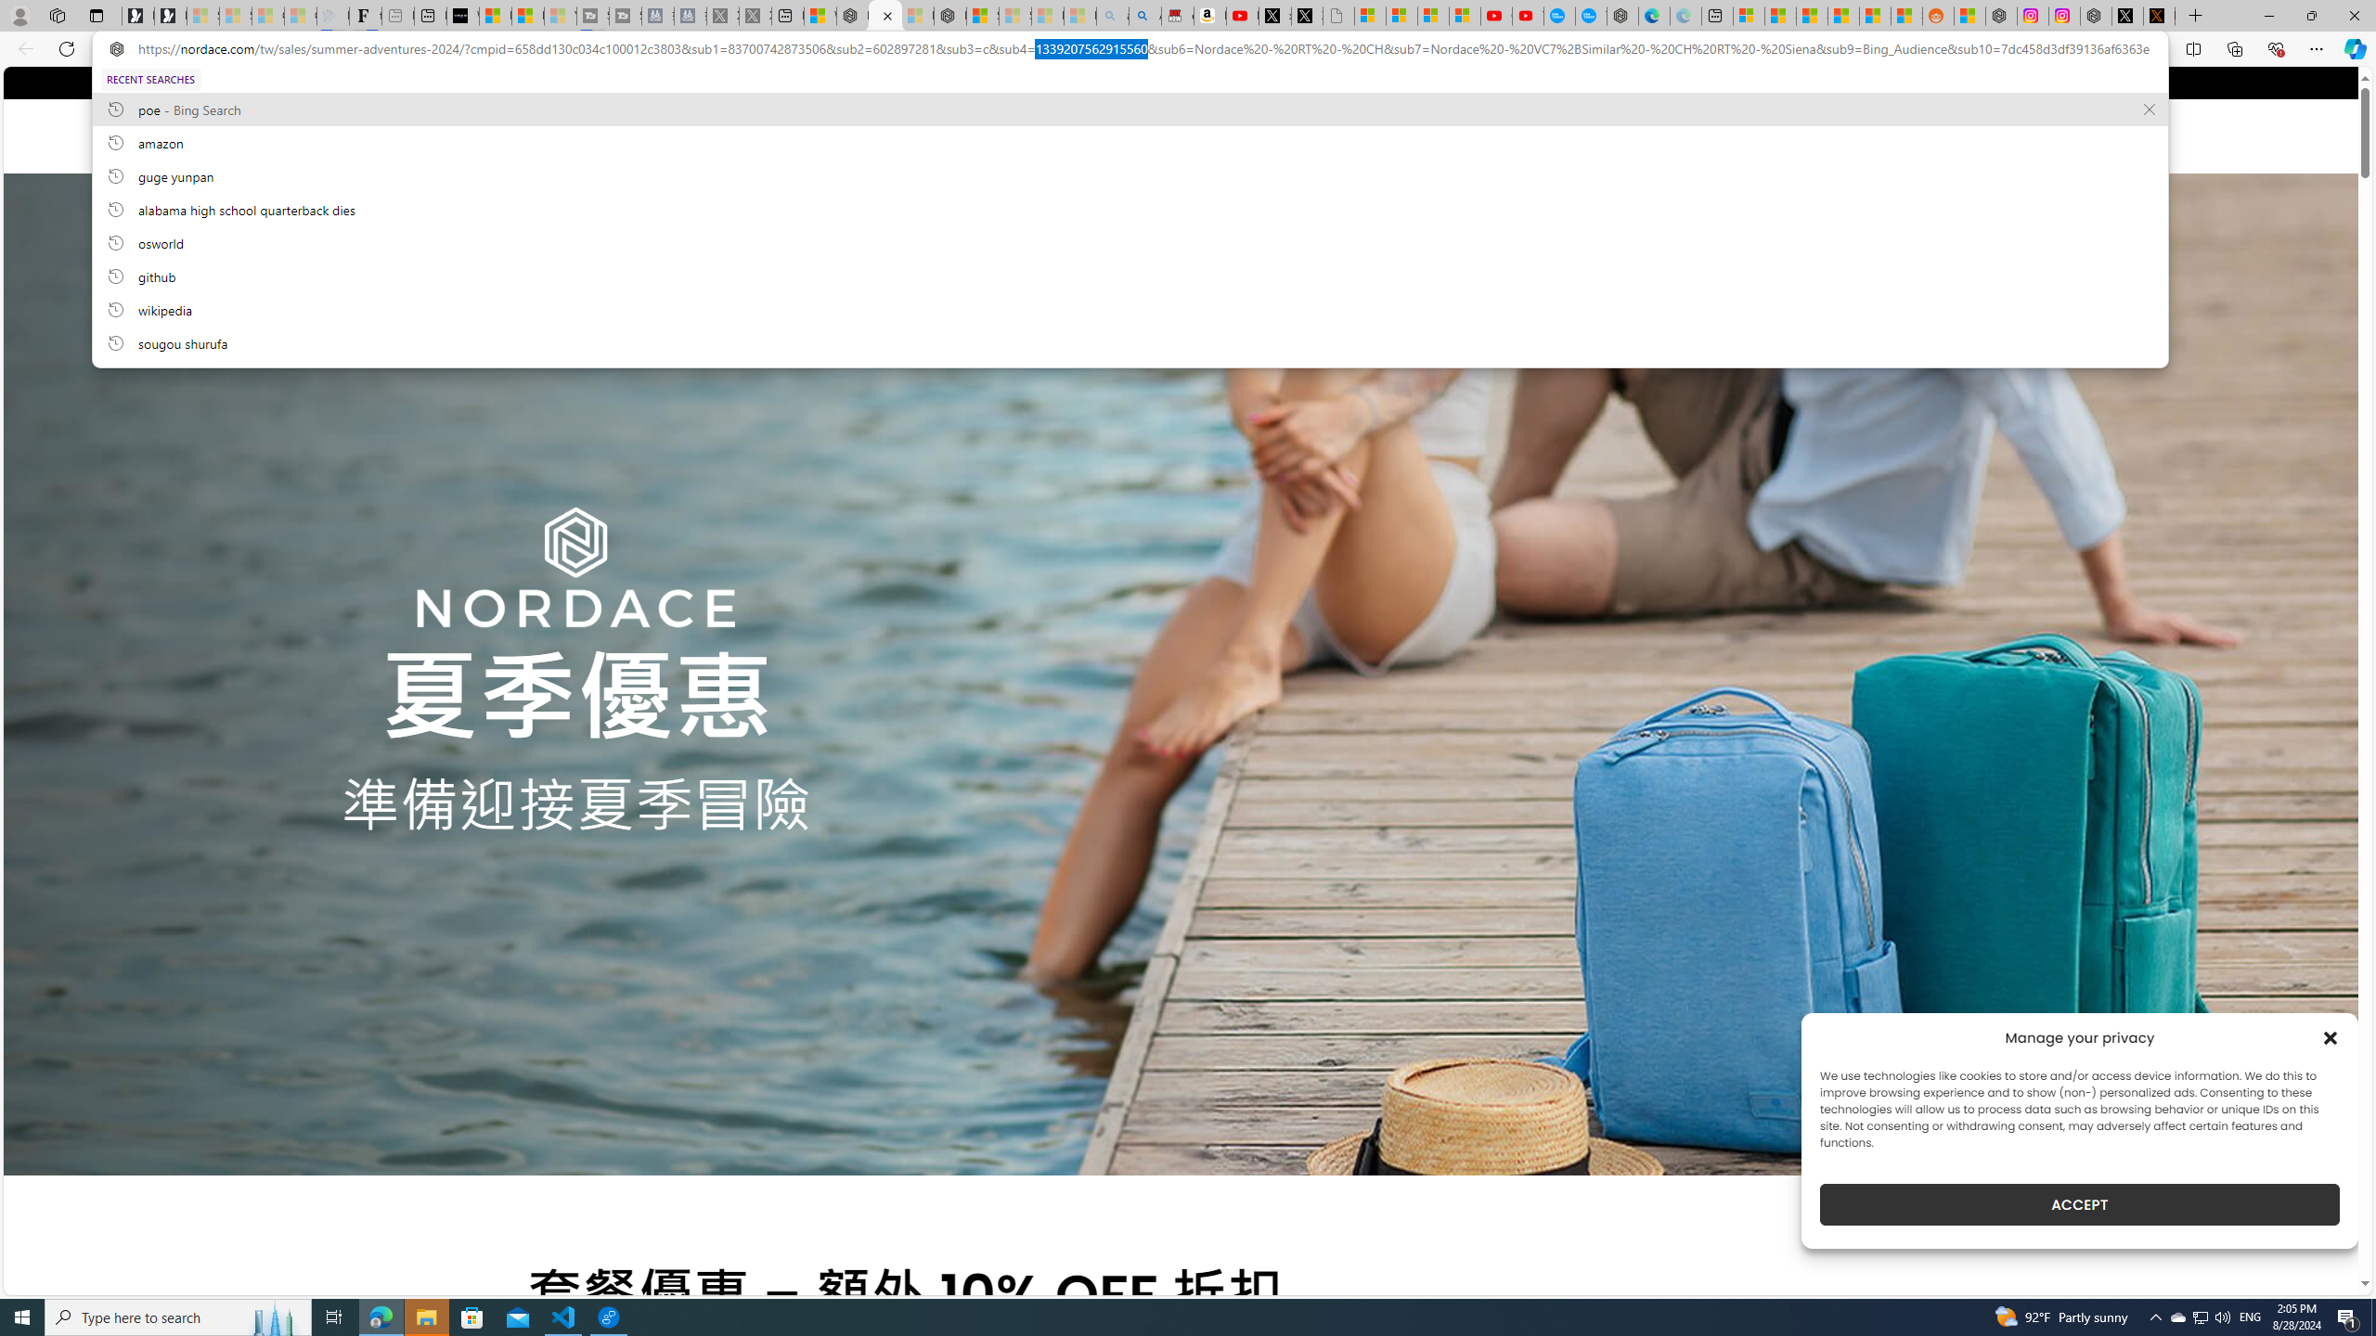 The width and height of the screenshot is (2376, 1336). I want to click on X - Sleeping, so click(755, 16).